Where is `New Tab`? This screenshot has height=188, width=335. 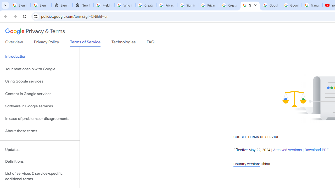 New Tab is located at coordinates (83, 5).